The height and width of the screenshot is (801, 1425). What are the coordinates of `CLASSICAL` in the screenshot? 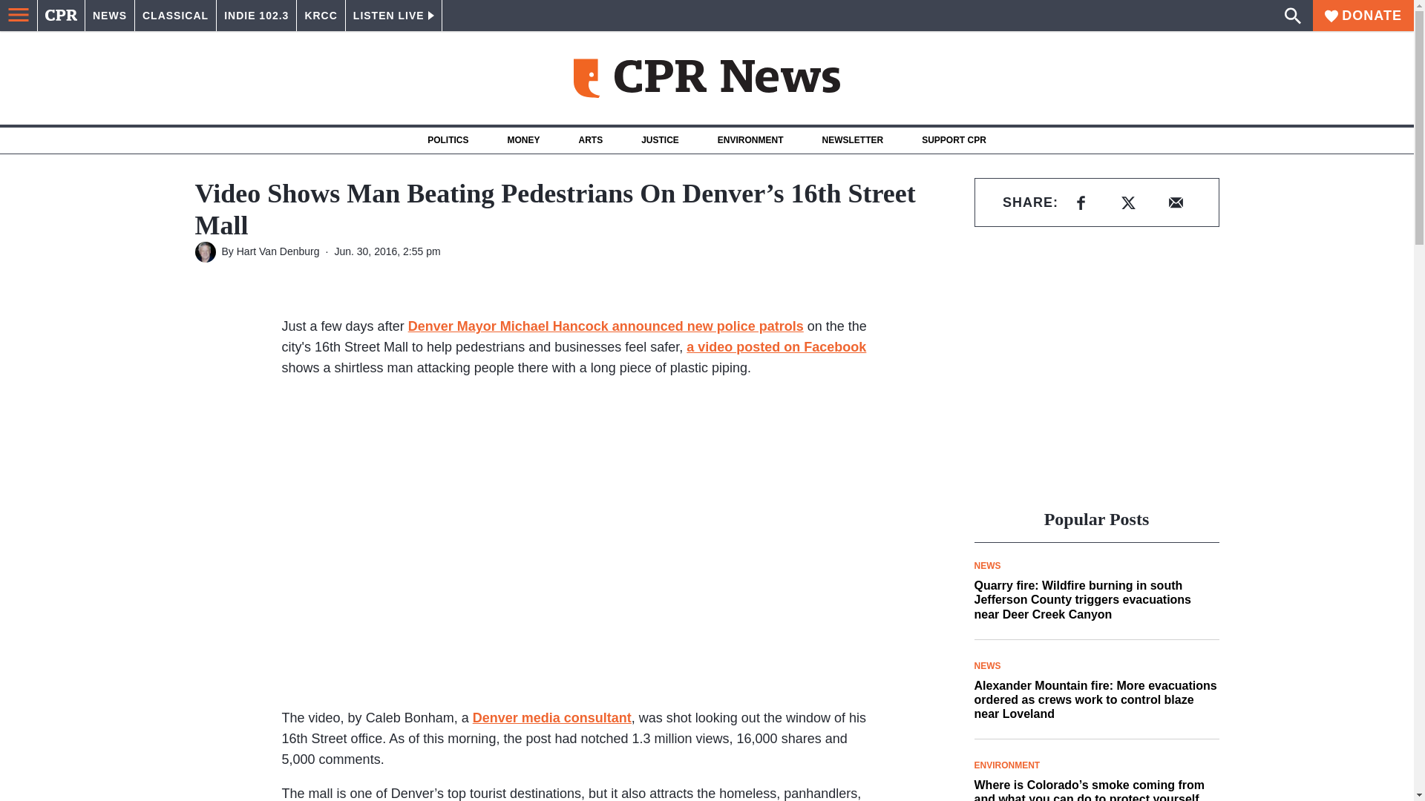 It's located at (175, 16).